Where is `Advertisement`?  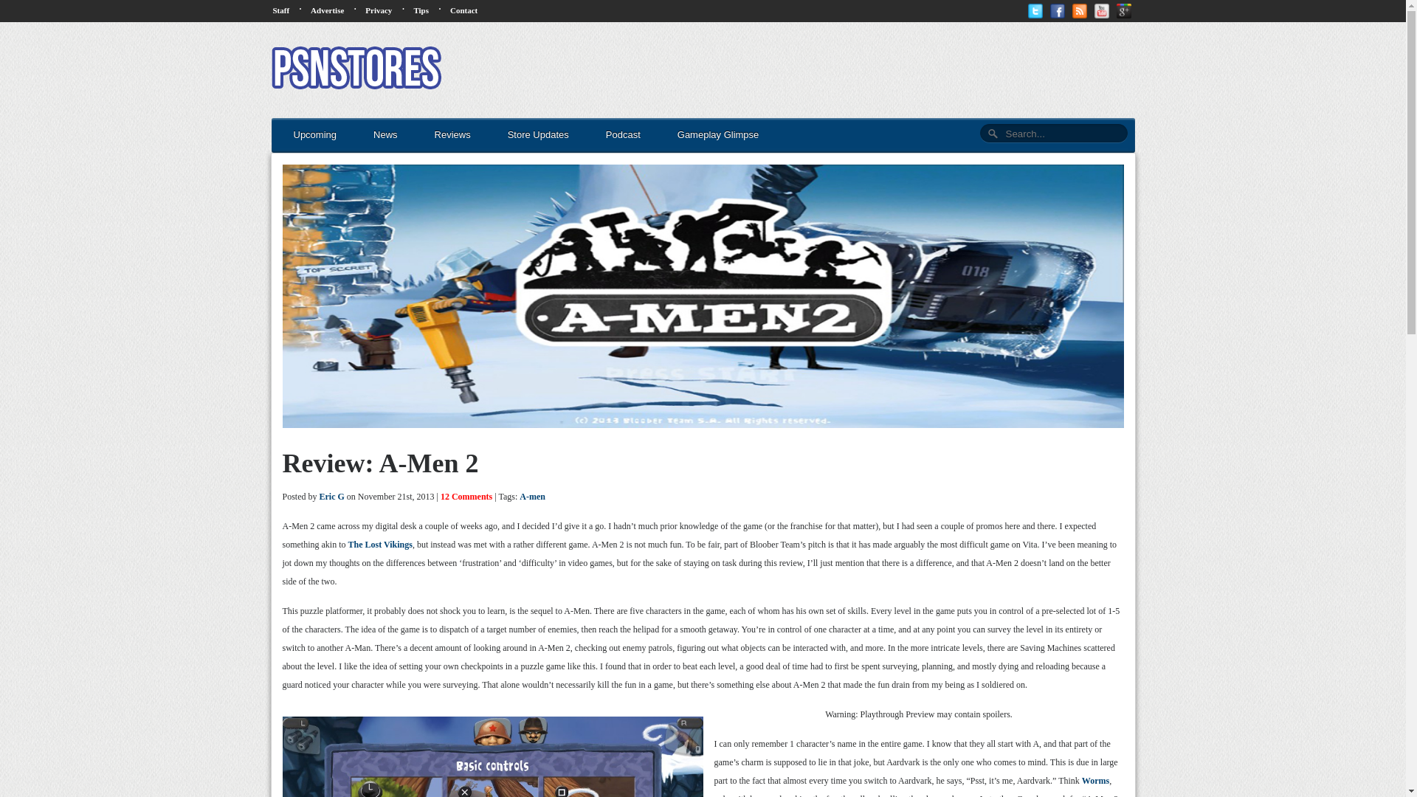
Advertisement is located at coordinates (866, 69).